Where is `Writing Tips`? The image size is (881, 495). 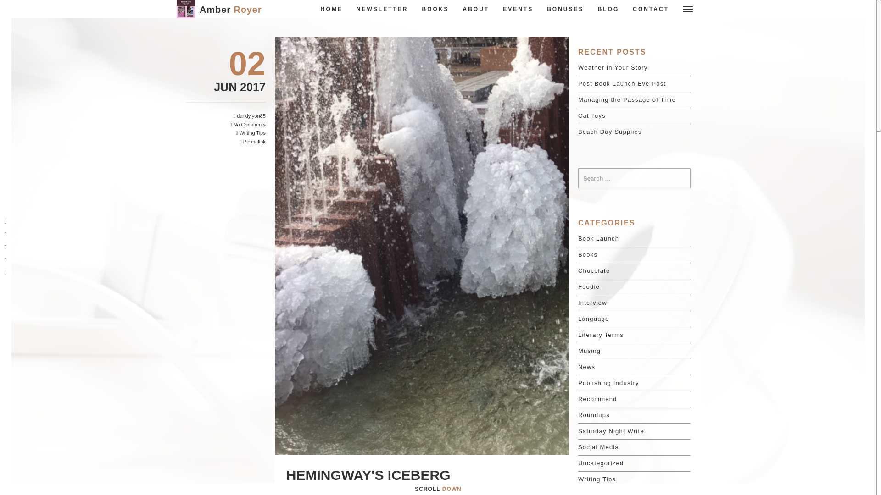
Writing Tips is located at coordinates (251, 133).